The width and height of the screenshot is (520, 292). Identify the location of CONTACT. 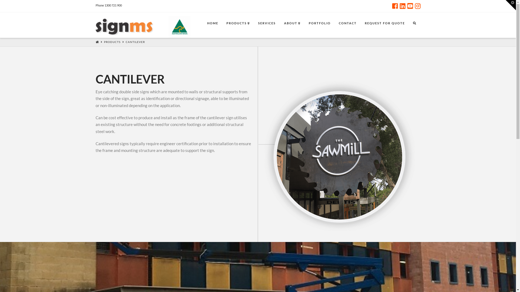
(347, 25).